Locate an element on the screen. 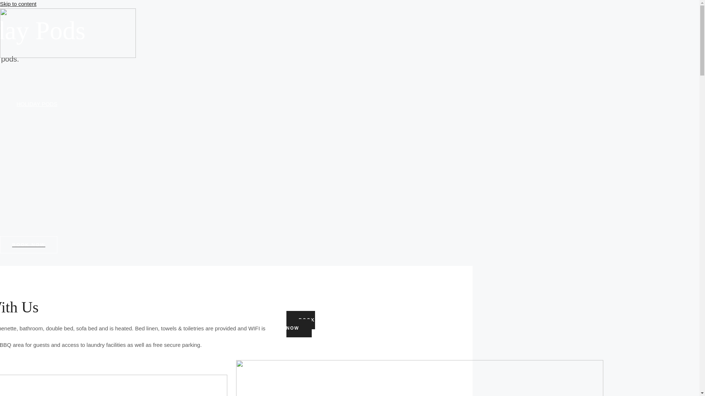 Image resolution: width=705 pixels, height=396 pixels. GALLERY is located at coordinates (37, 192).